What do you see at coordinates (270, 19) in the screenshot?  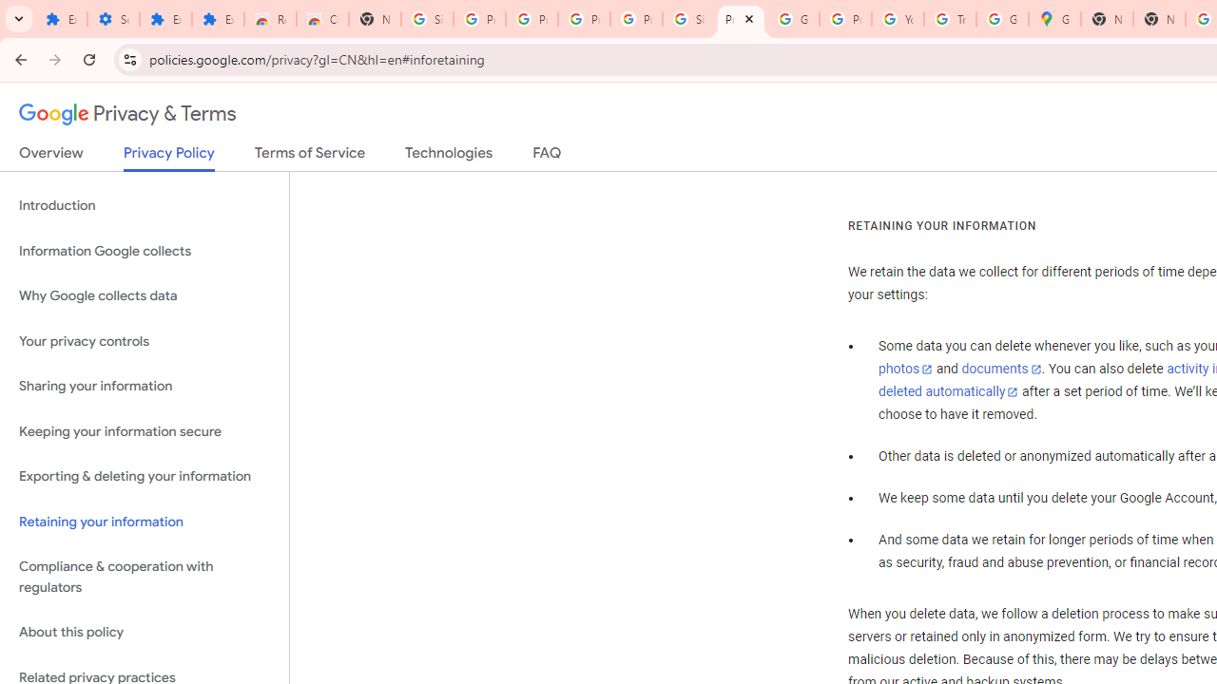 I see `Reviews: Helix Fruit Jump Arcade Game` at bounding box center [270, 19].